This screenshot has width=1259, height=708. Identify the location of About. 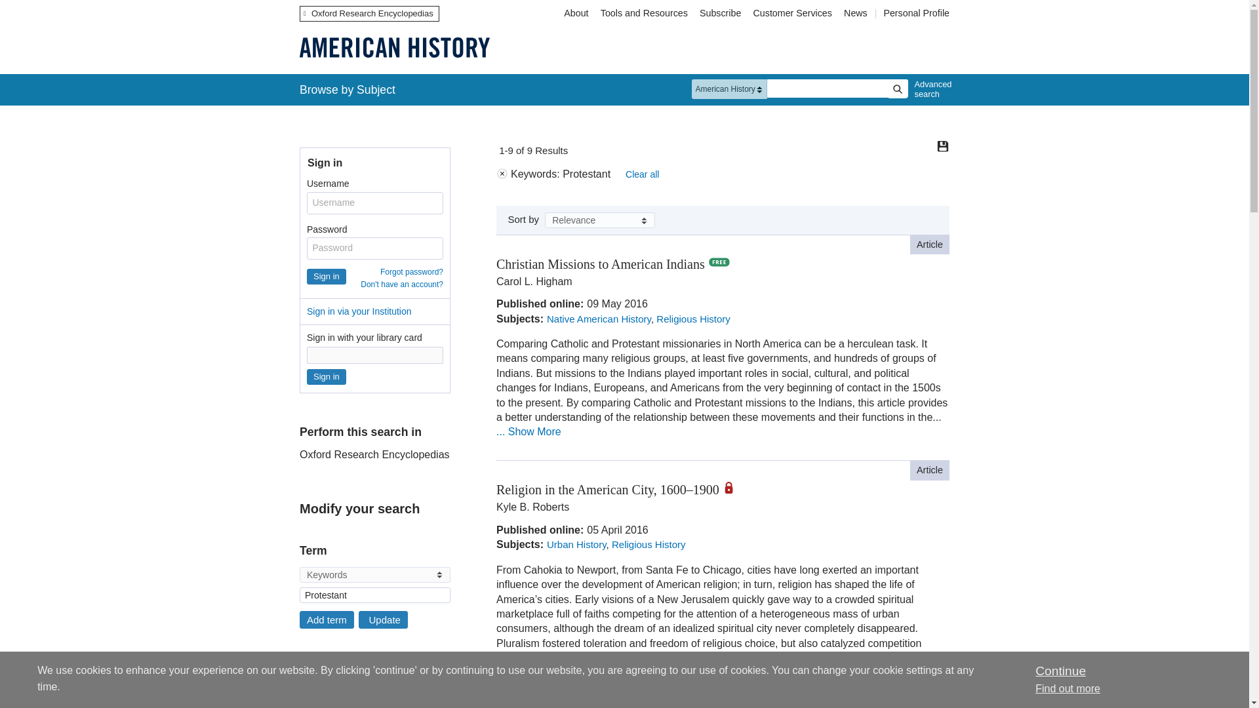
(576, 13).